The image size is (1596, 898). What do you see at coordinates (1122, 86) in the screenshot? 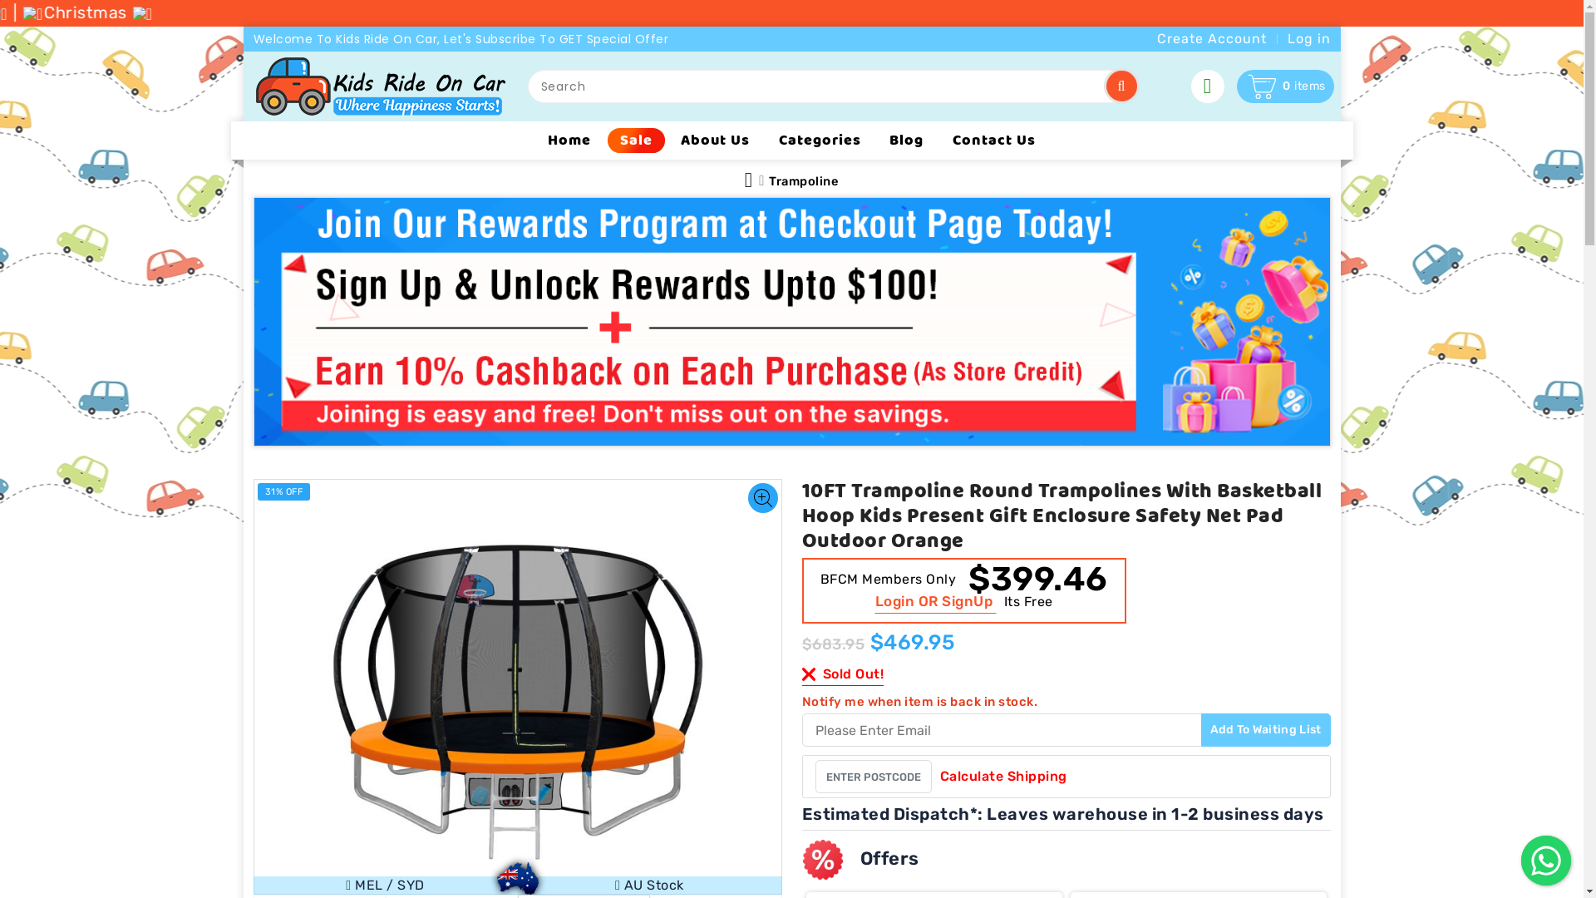
I see `Search Products` at bounding box center [1122, 86].